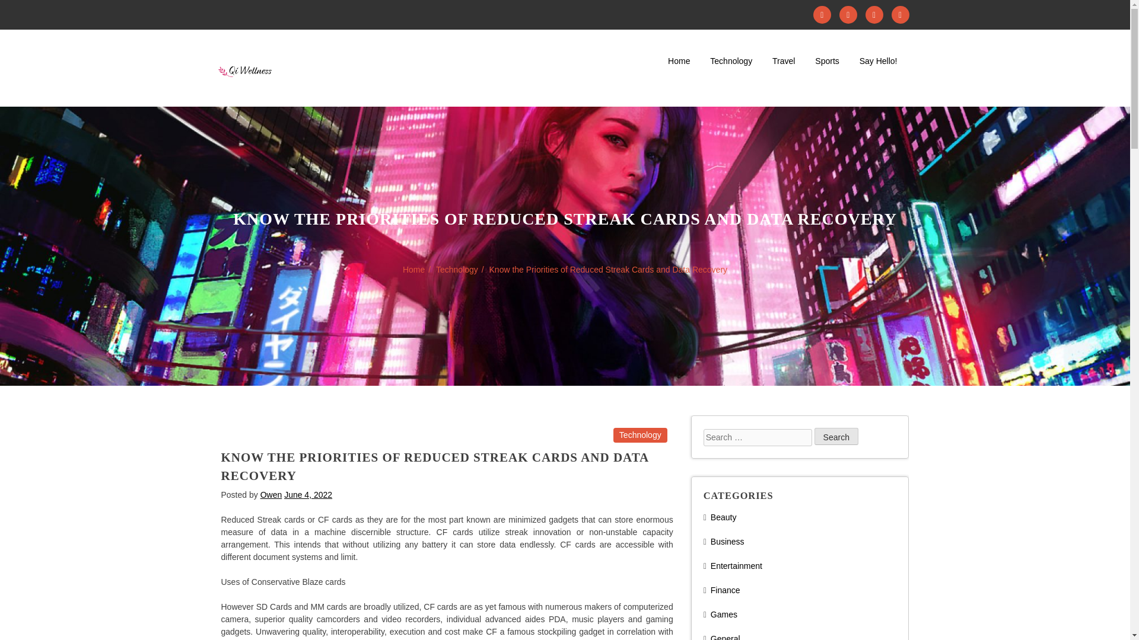 Image resolution: width=1139 pixels, height=640 pixels. I want to click on Owen, so click(272, 494).